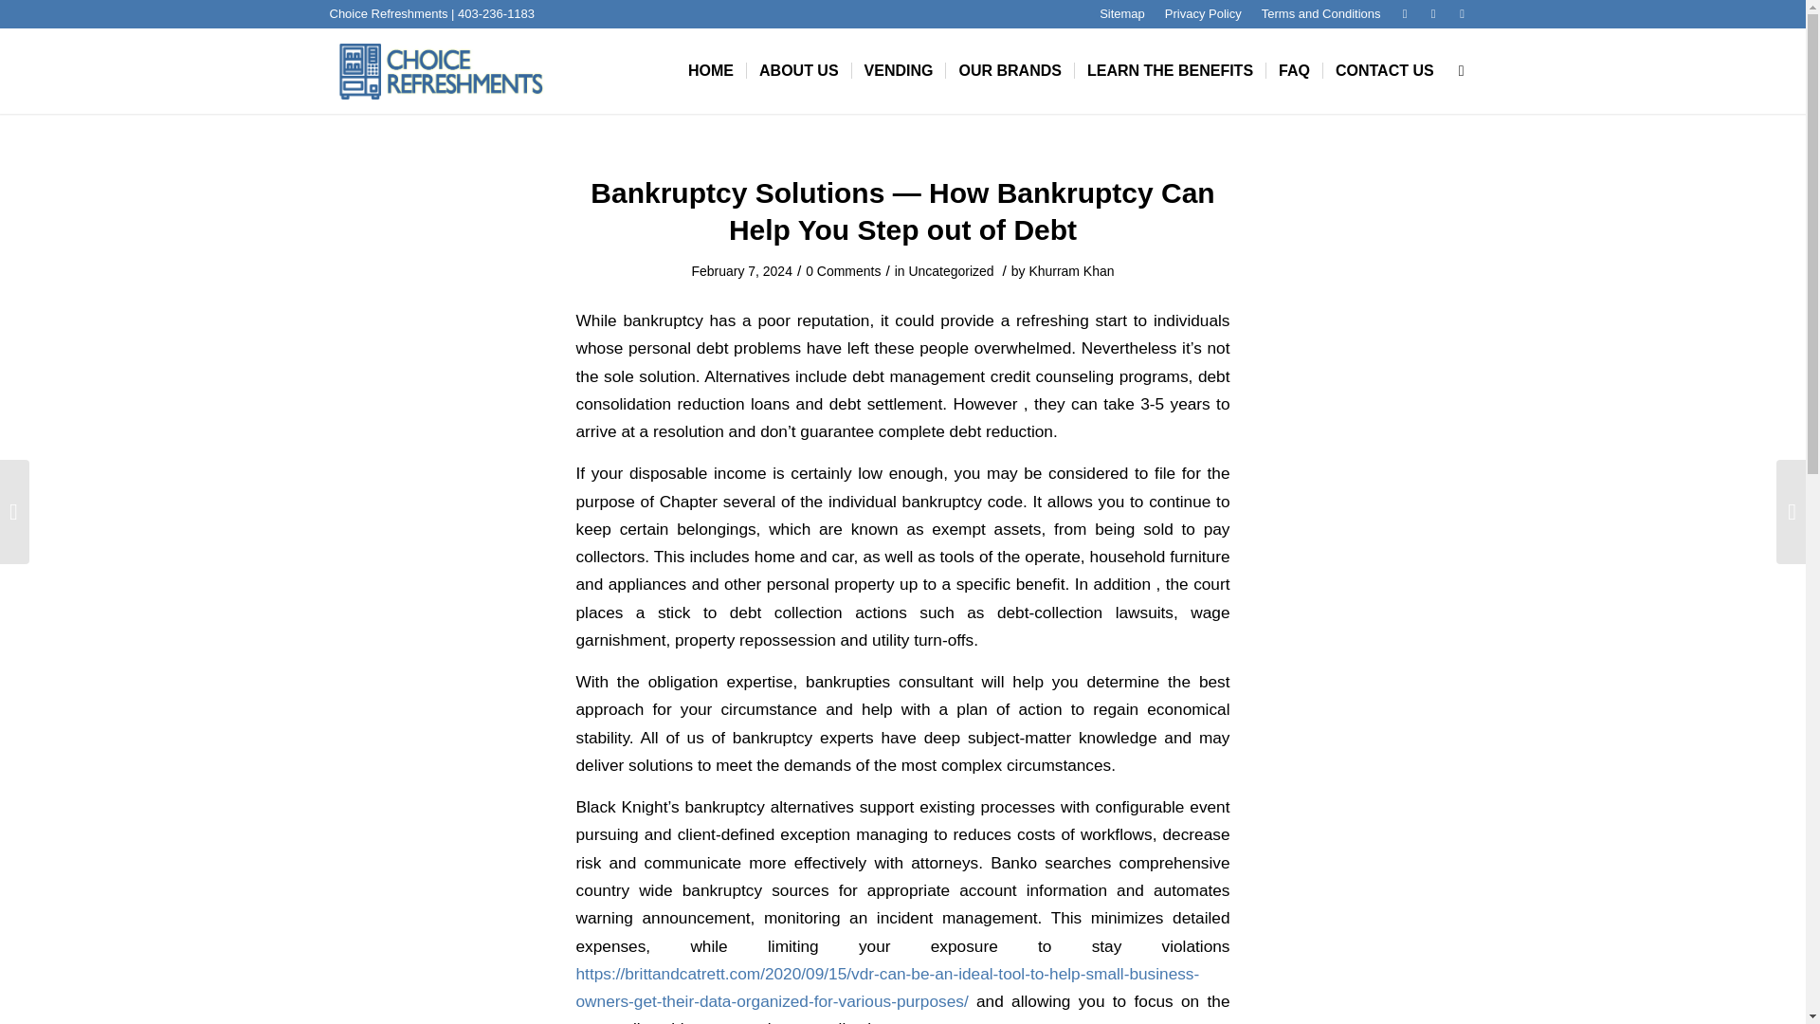  What do you see at coordinates (1405, 14) in the screenshot?
I see `Twitter` at bounding box center [1405, 14].